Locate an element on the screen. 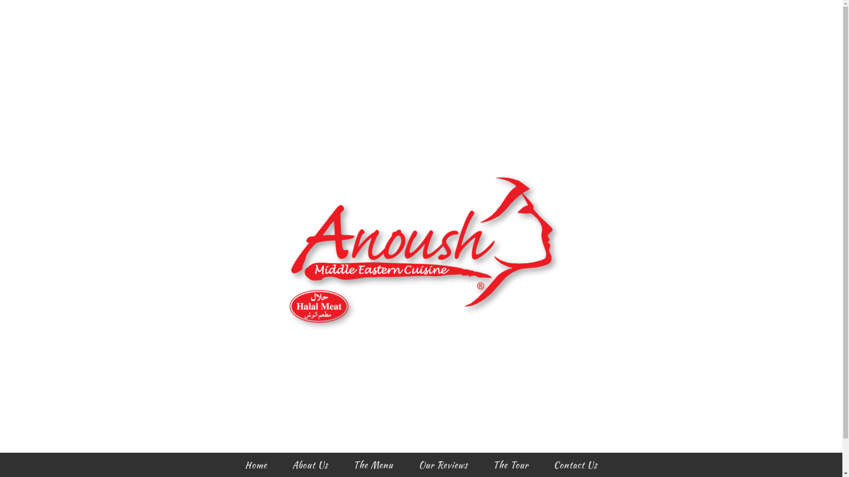 This screenshot has width=849, height=477. A is located at coordinates (421, 411).